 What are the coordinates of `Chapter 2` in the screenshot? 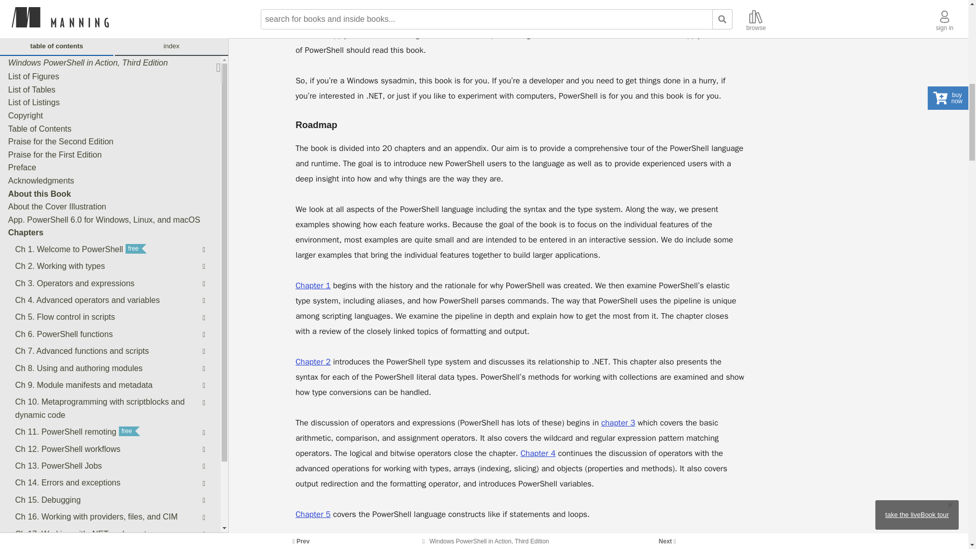 It's located at (313, 362).